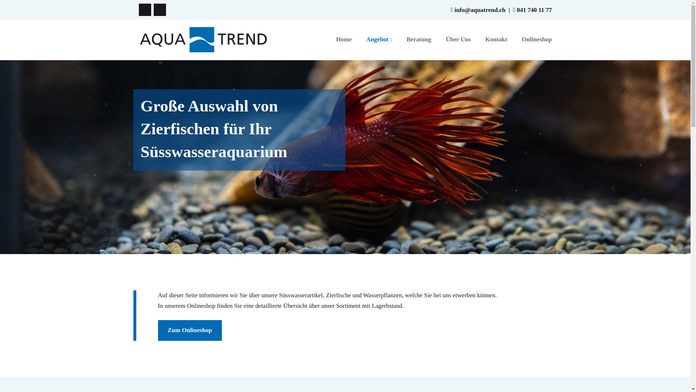 Image resolution: width=696 pixels, height=392 pixels. Describe the element at coordinates (379, 40) in the screenshot. I see `Angebot` at that location.